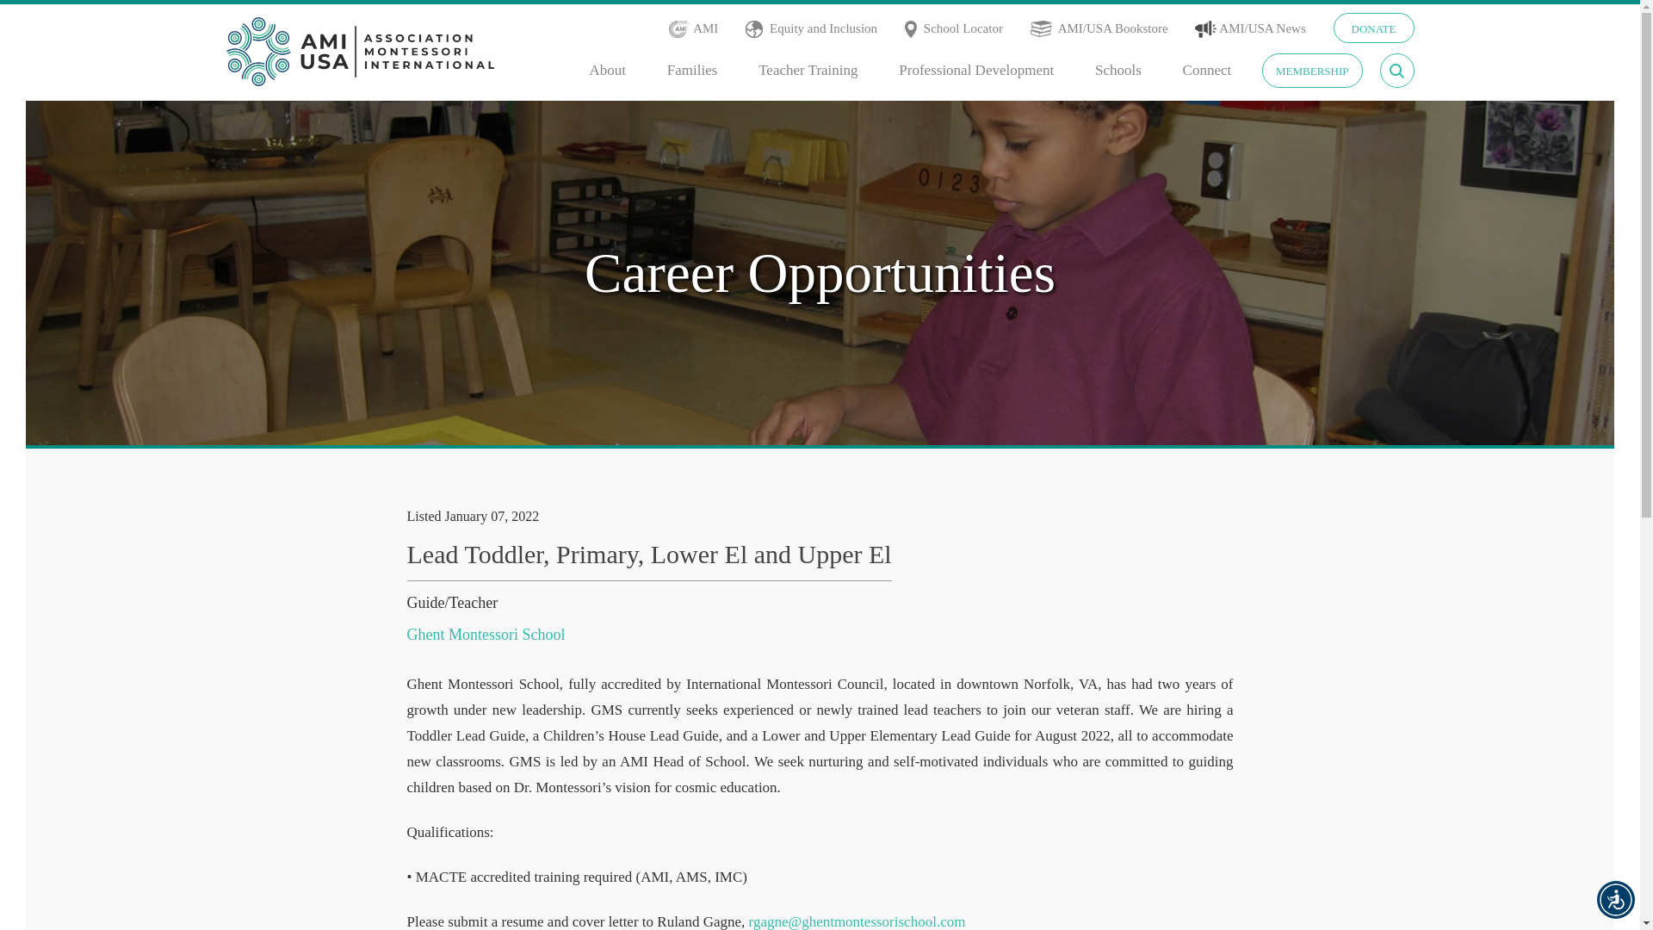 The image size is (1653, 930). I want to click on Accessibility Menu, so click(1615, 899).